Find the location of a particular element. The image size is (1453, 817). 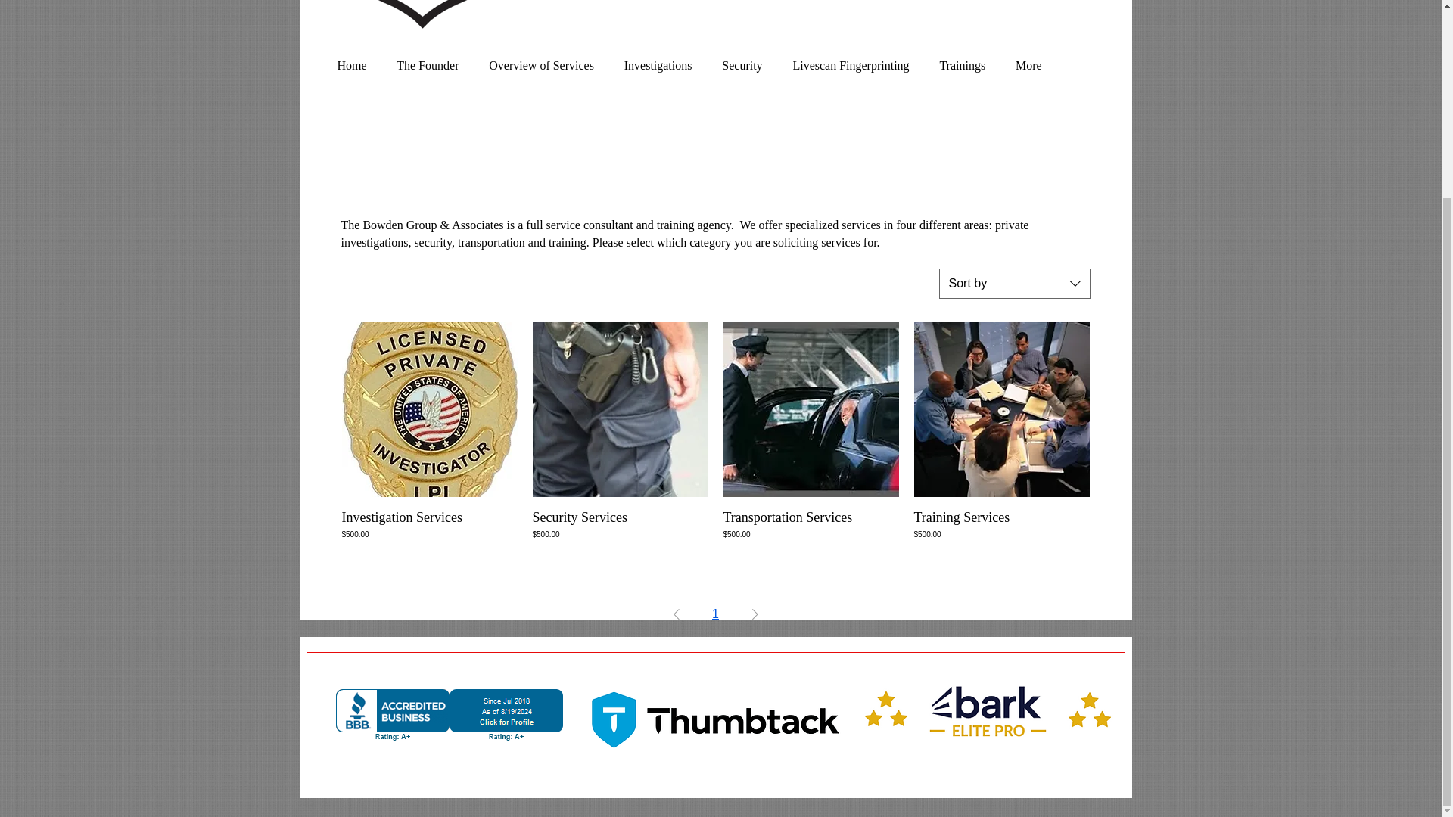

Security is located at coordinates (742, 65).